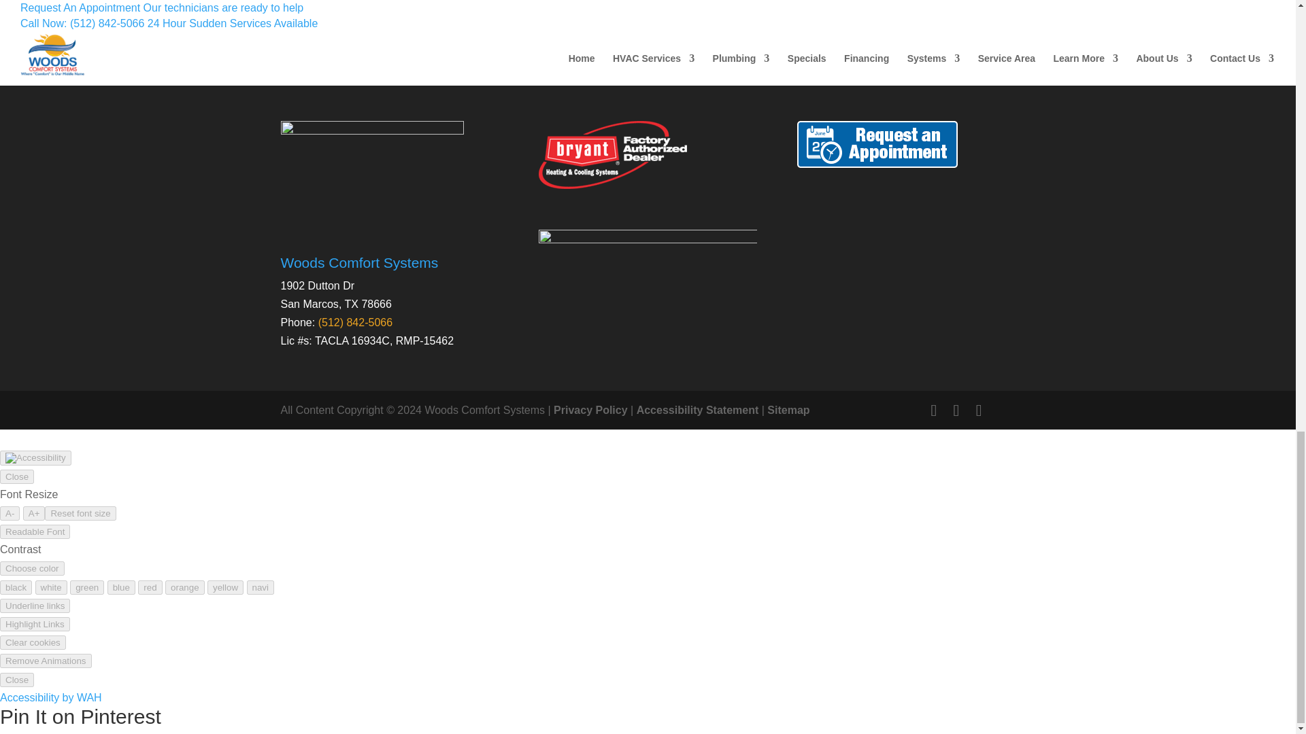 The width and height of the screenshot is (1306, 734). What do you see at coordinates (32, 568) in the screenshot?
I see `Contrast` at bounding box center [32, 568].